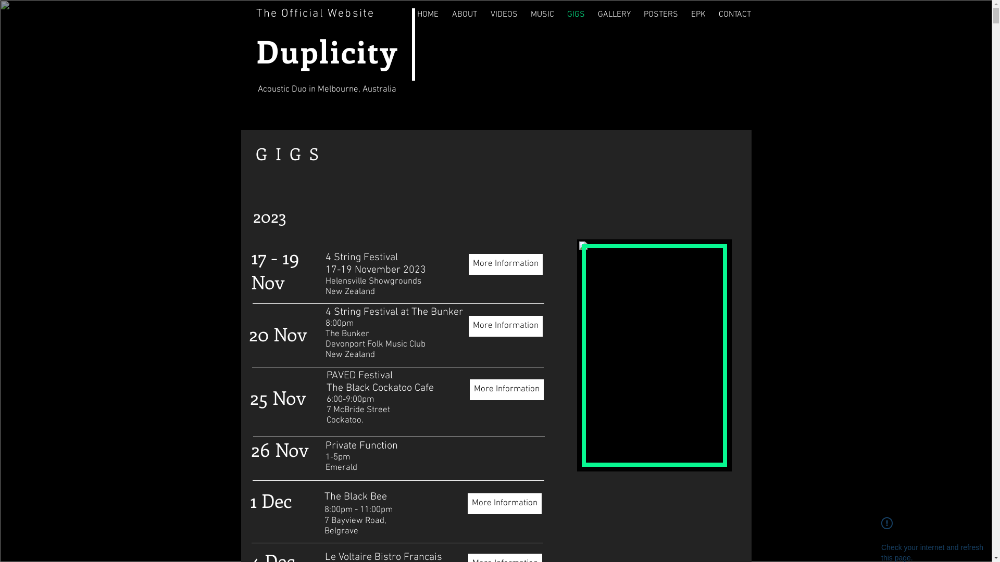 This screenshot has width=1000, height=562. I want to click on VIDEOS, so click(504, 15).